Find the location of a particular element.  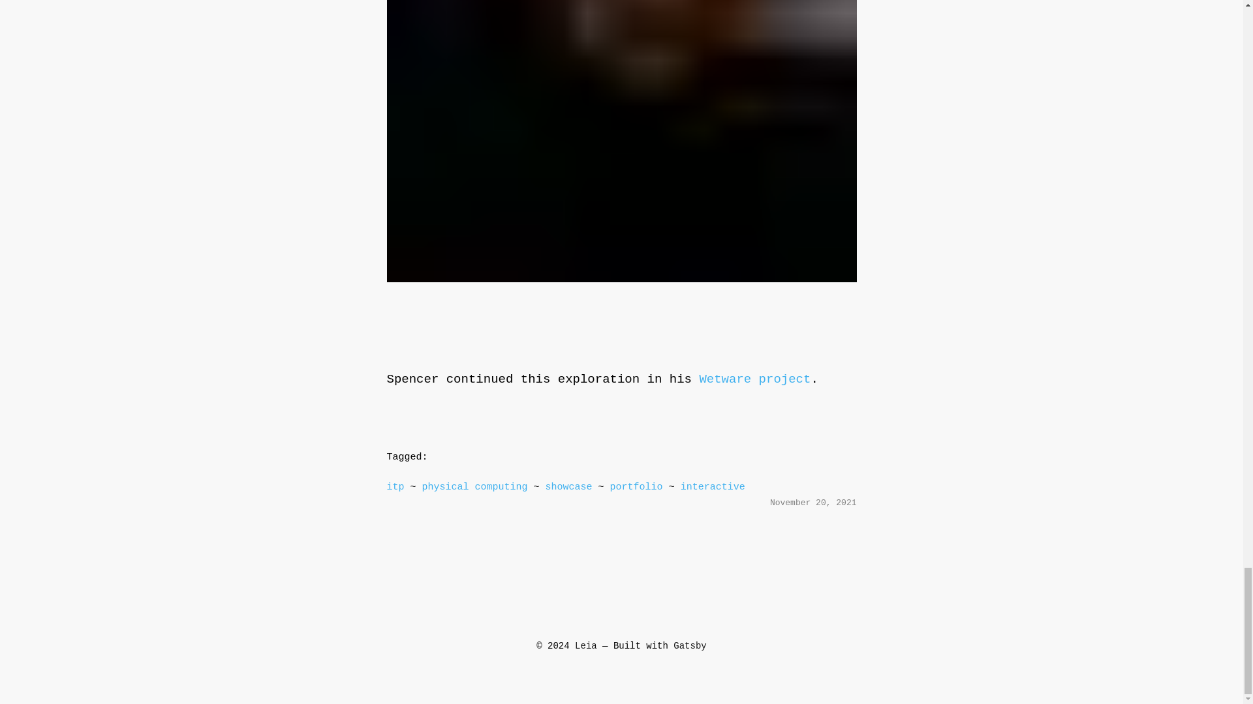

itp is located at coordinates (394, 488).